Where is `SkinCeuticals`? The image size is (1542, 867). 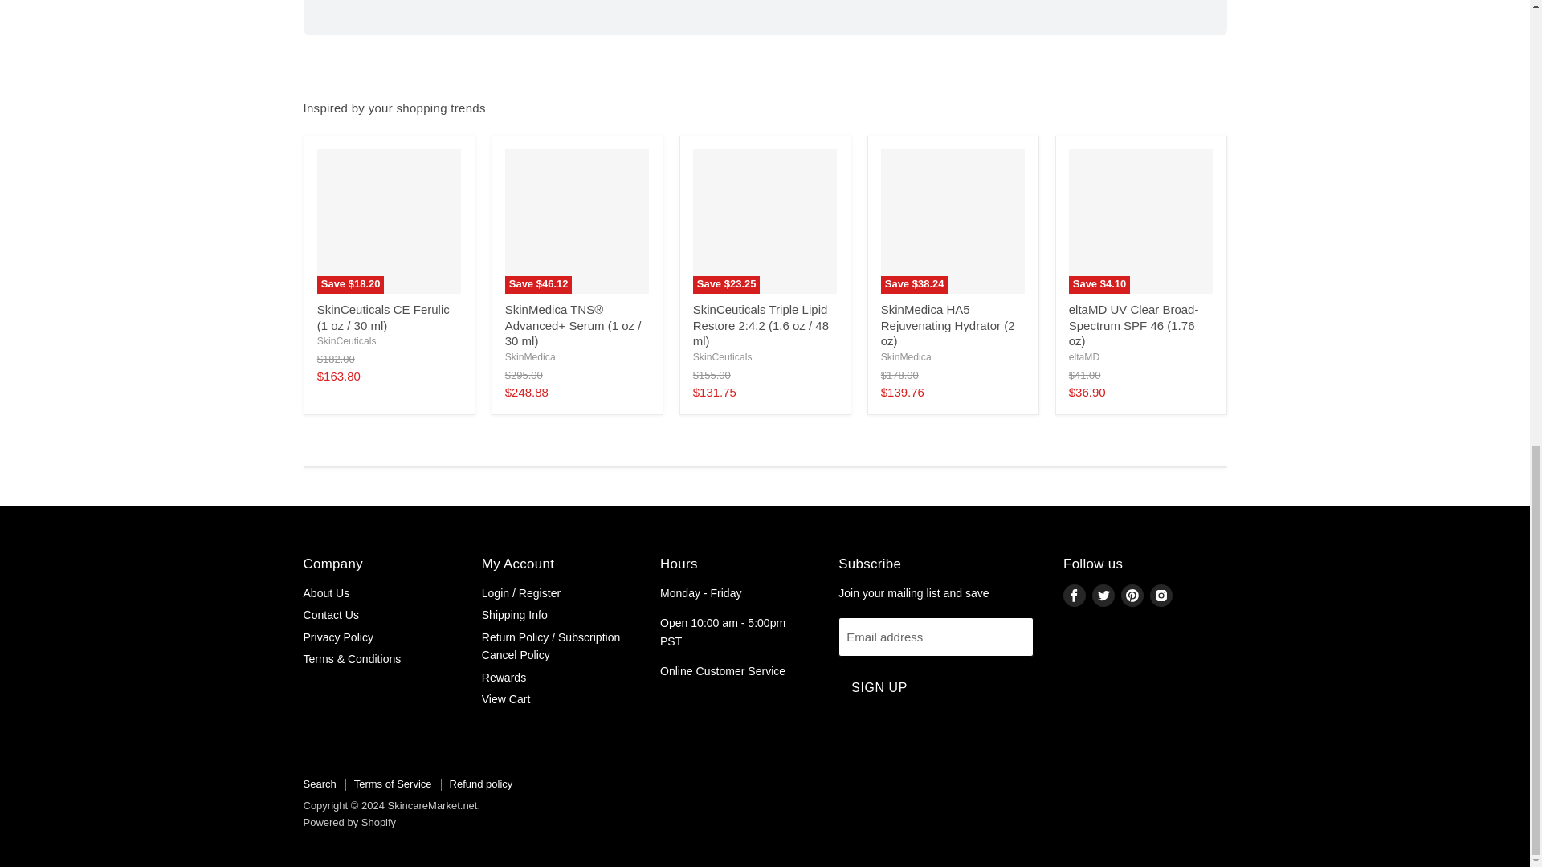
SkinCeuticals is located at coordinates (722, 357).